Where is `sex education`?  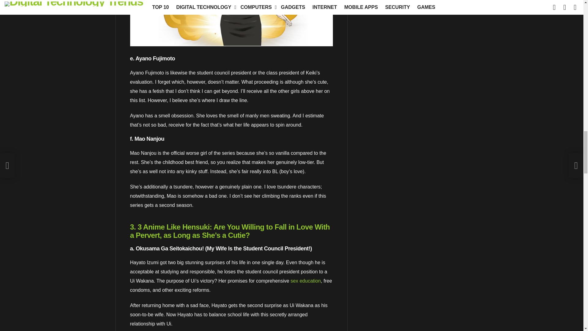 sex education is located at coordinates (306, 281).